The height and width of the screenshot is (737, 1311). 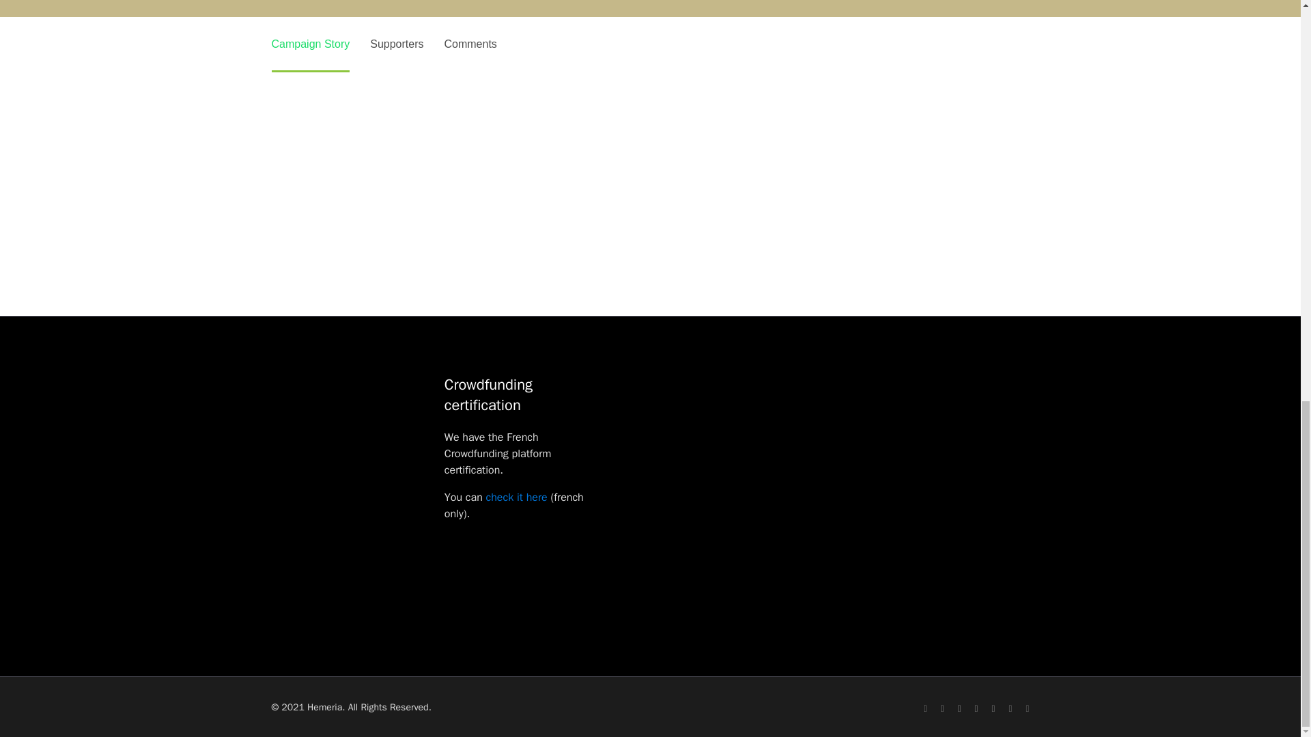 I want to click on Campaign Story, so click(x=310, y=44).